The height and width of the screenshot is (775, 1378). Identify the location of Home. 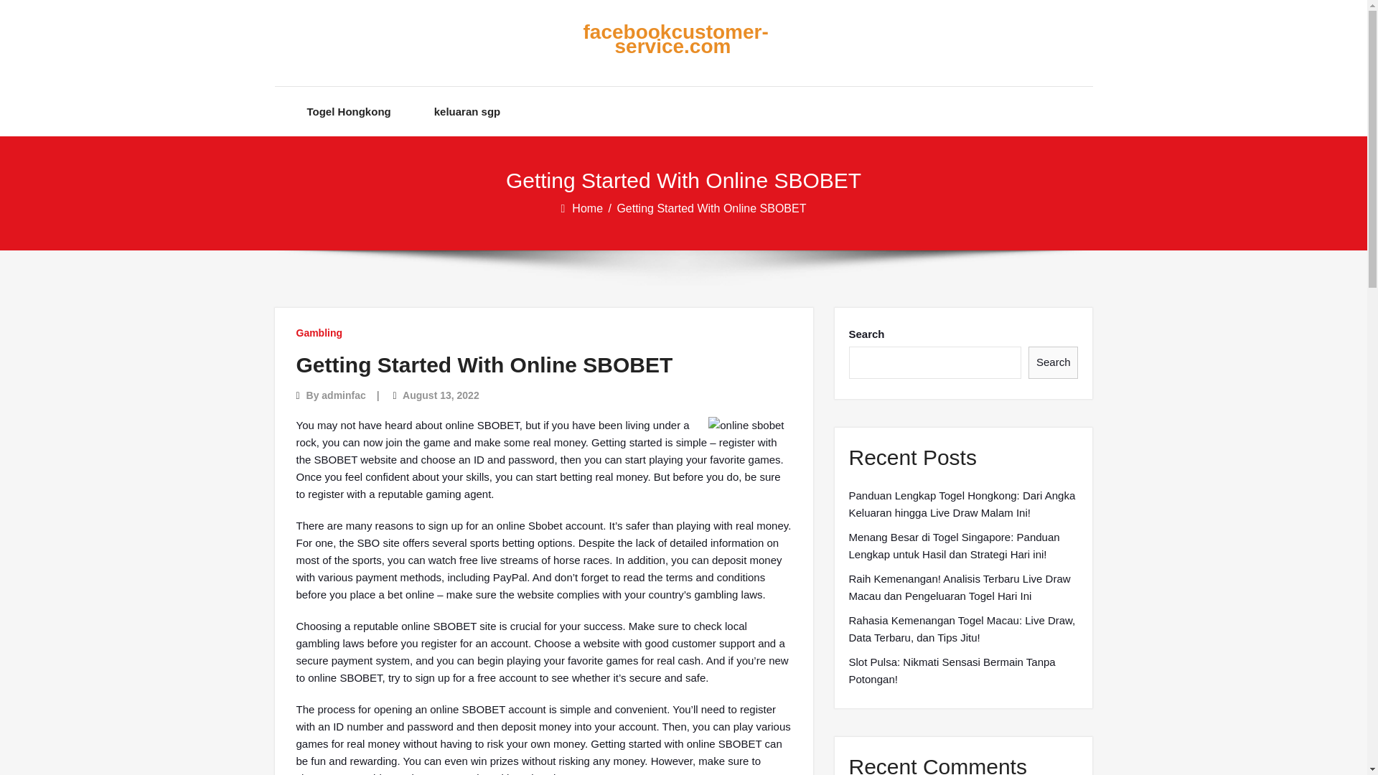
(588, 208).